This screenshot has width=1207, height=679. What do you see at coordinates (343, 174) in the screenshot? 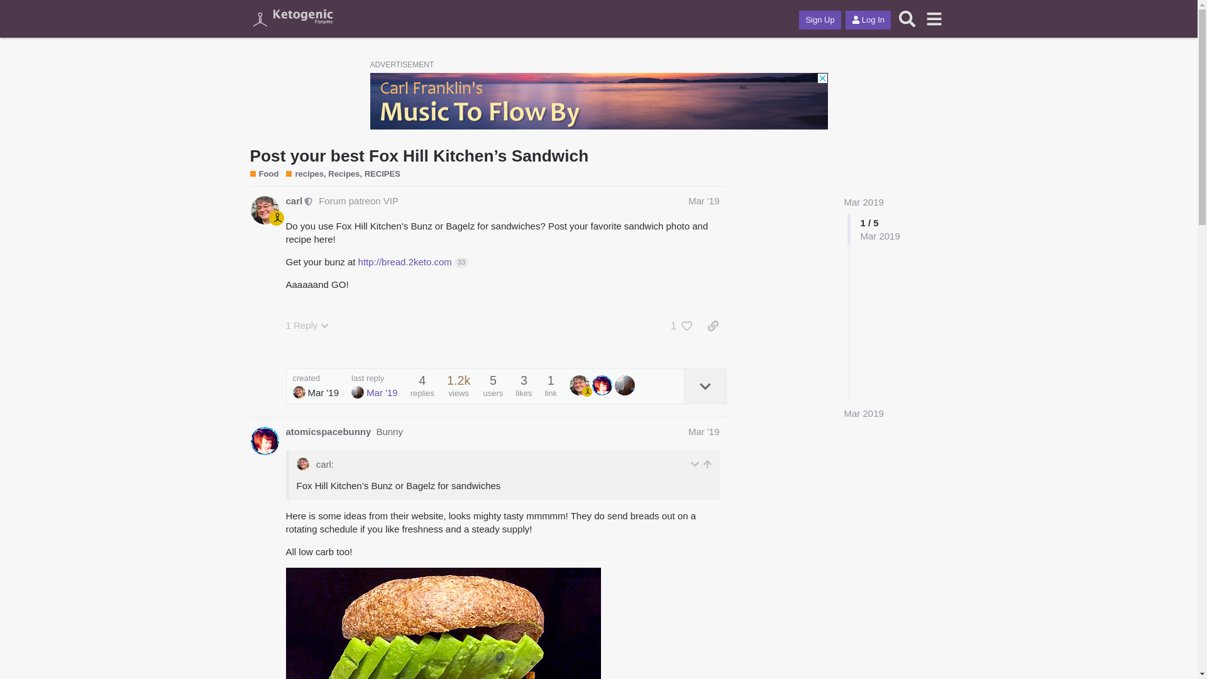
I see `recipes, Recipes, RECIPES` at bounding box center [343, 174].